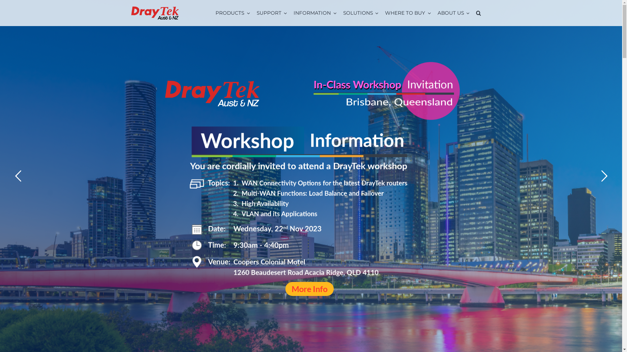  What do you see at coordinates (454, 13) in the screenshot?
I see `ABOUT US` at bounding box center [454, 13].